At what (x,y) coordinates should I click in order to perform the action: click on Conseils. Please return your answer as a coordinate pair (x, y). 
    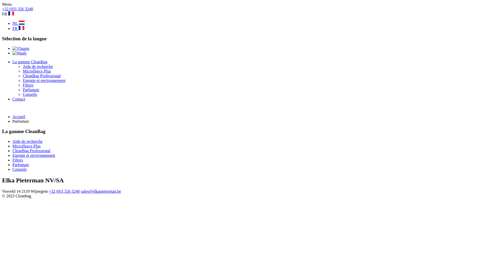
    Looking at the image, I should click on (20, 169).